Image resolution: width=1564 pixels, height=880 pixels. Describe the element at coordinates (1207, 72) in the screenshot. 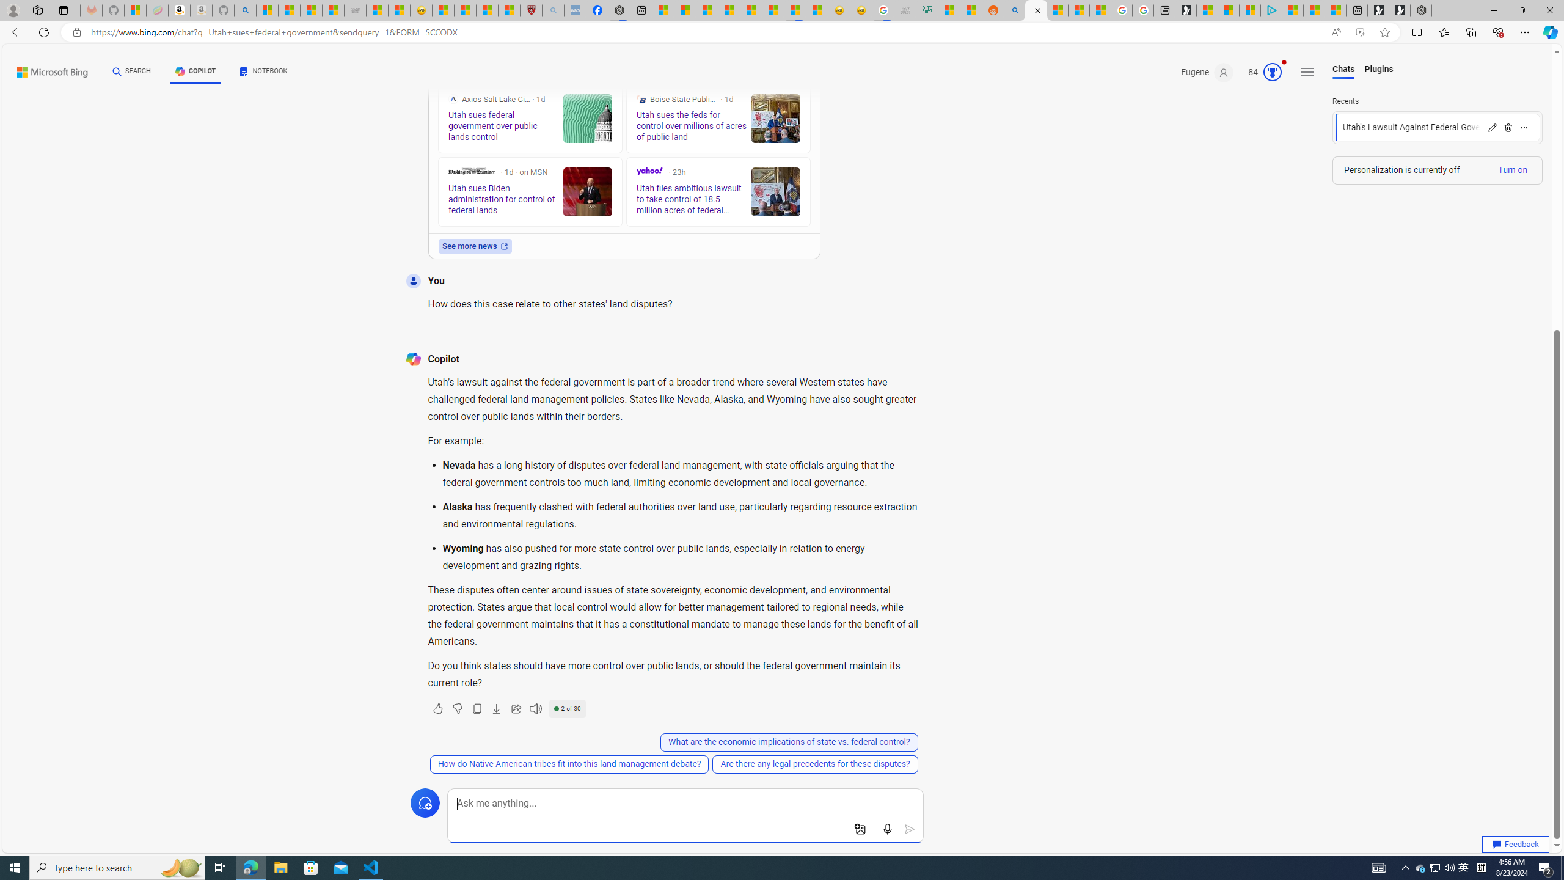

I see `Eugene` at that location.